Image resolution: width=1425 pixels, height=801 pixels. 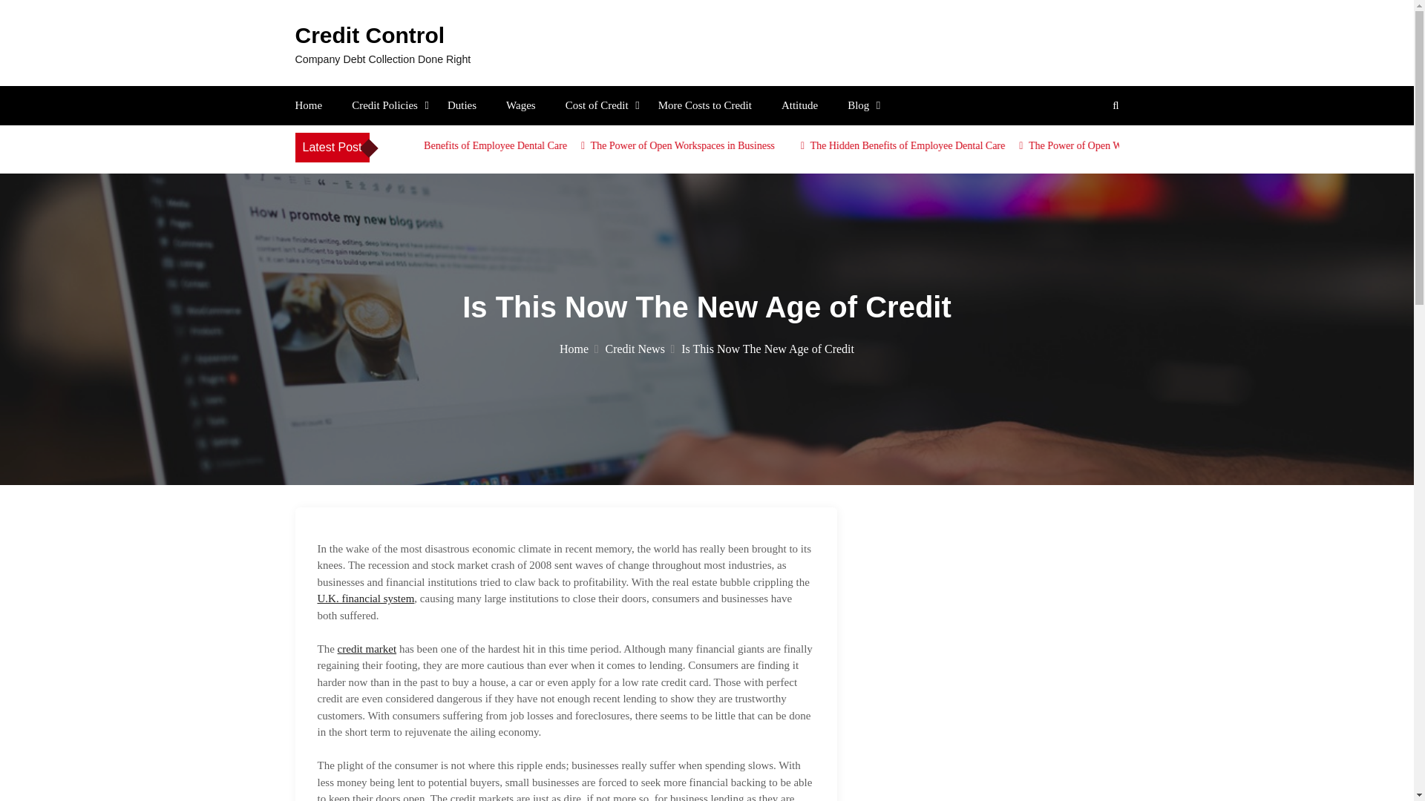 I want to click on Blog, so click(x=858, y=105).